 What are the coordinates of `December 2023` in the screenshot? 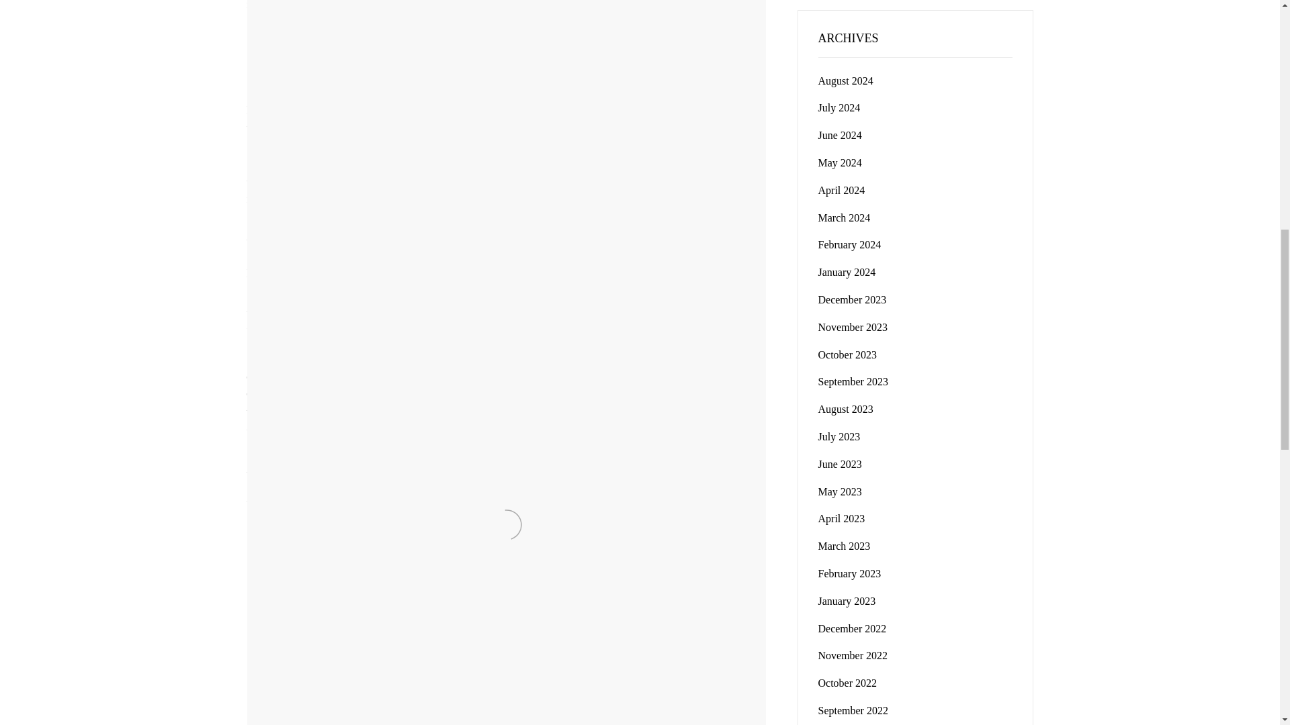 It's located at (841, 190).